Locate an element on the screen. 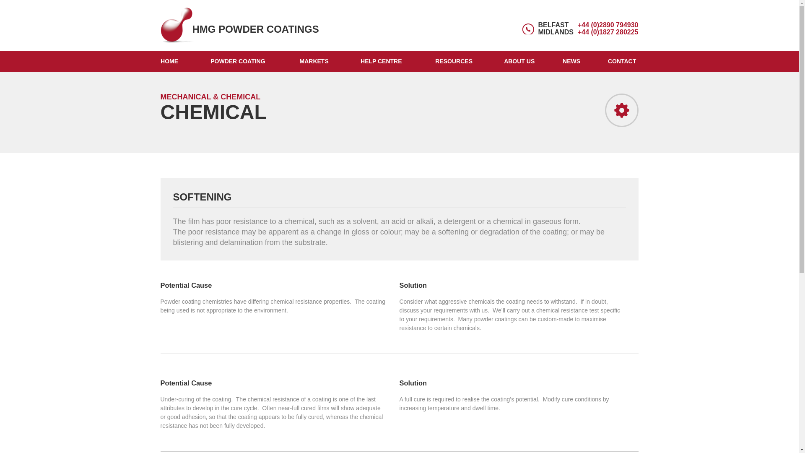 The height and width of the screenshot is (453, 805). NEWS is located at coordinates (571, 61).